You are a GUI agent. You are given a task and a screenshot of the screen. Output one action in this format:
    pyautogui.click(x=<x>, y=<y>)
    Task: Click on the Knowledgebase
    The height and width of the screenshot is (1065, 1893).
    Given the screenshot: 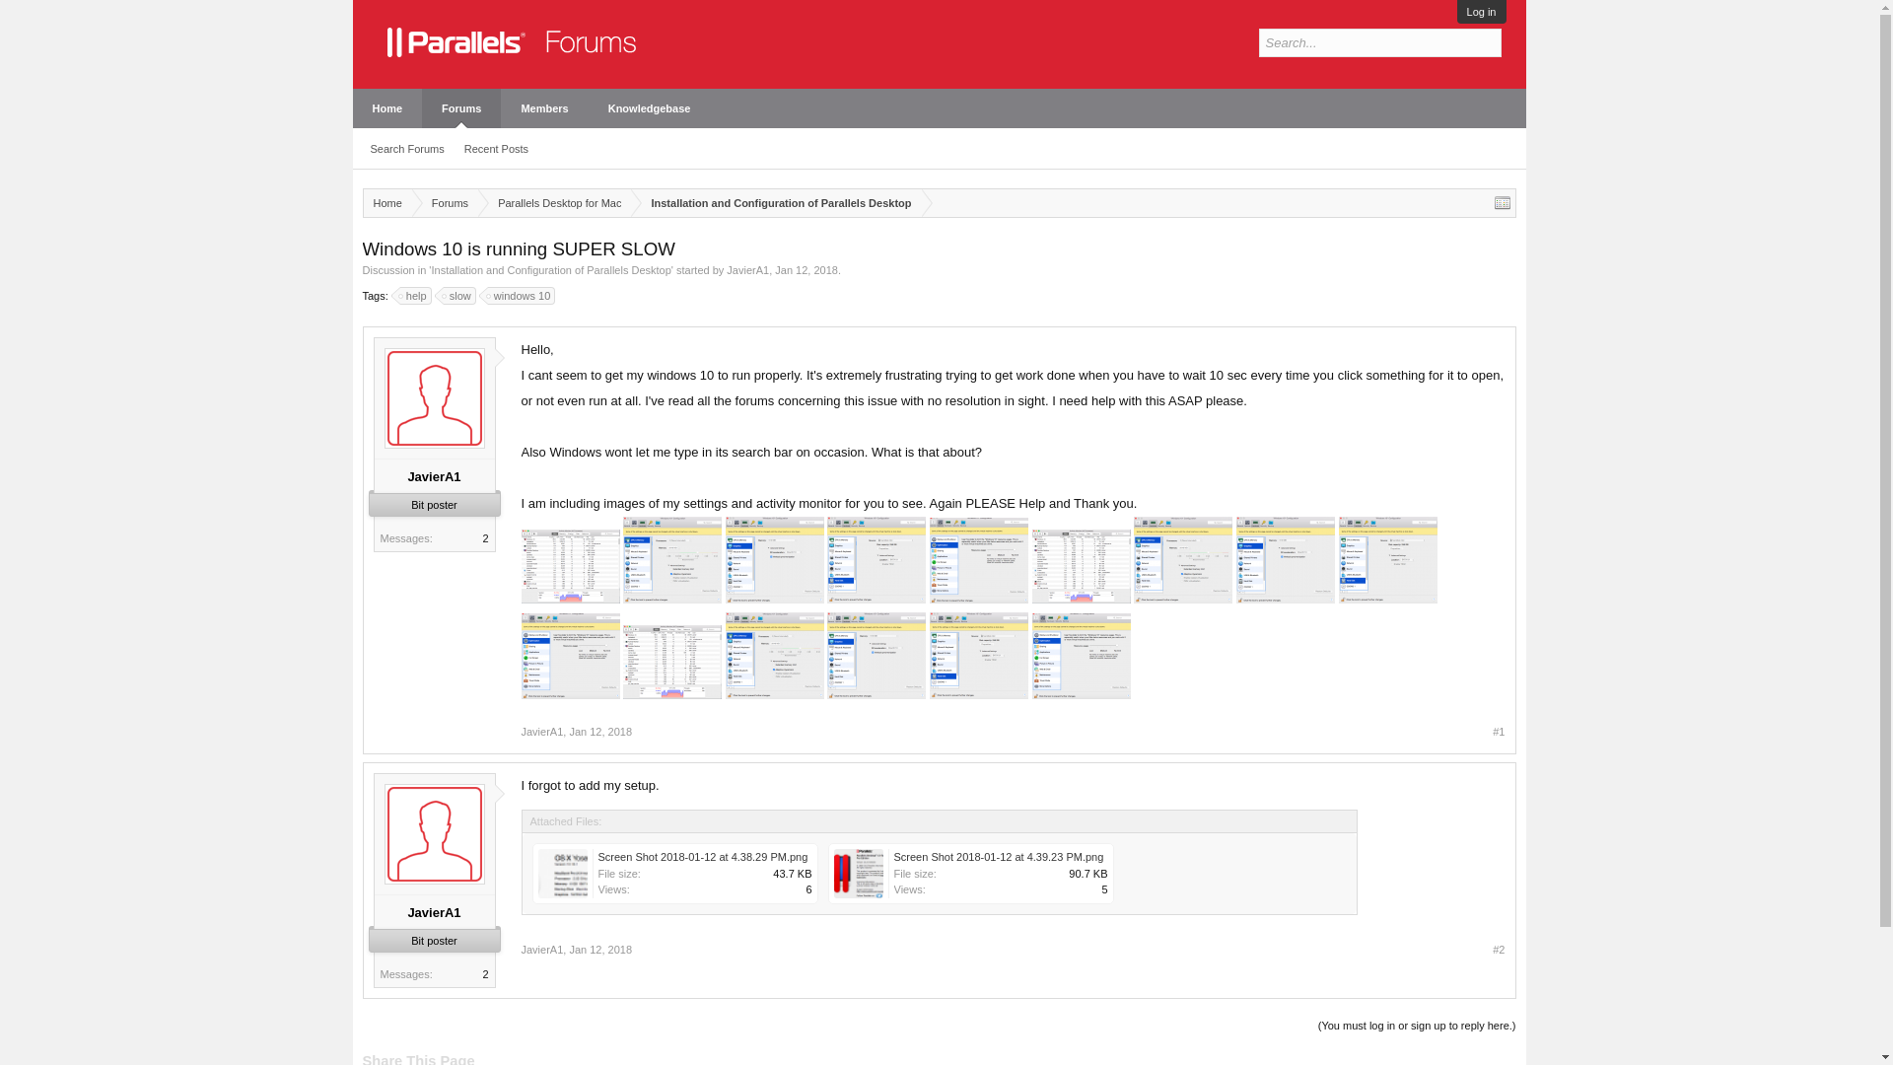 What is the action you would take?
    pyautogui.click(x=650, y=107)
    